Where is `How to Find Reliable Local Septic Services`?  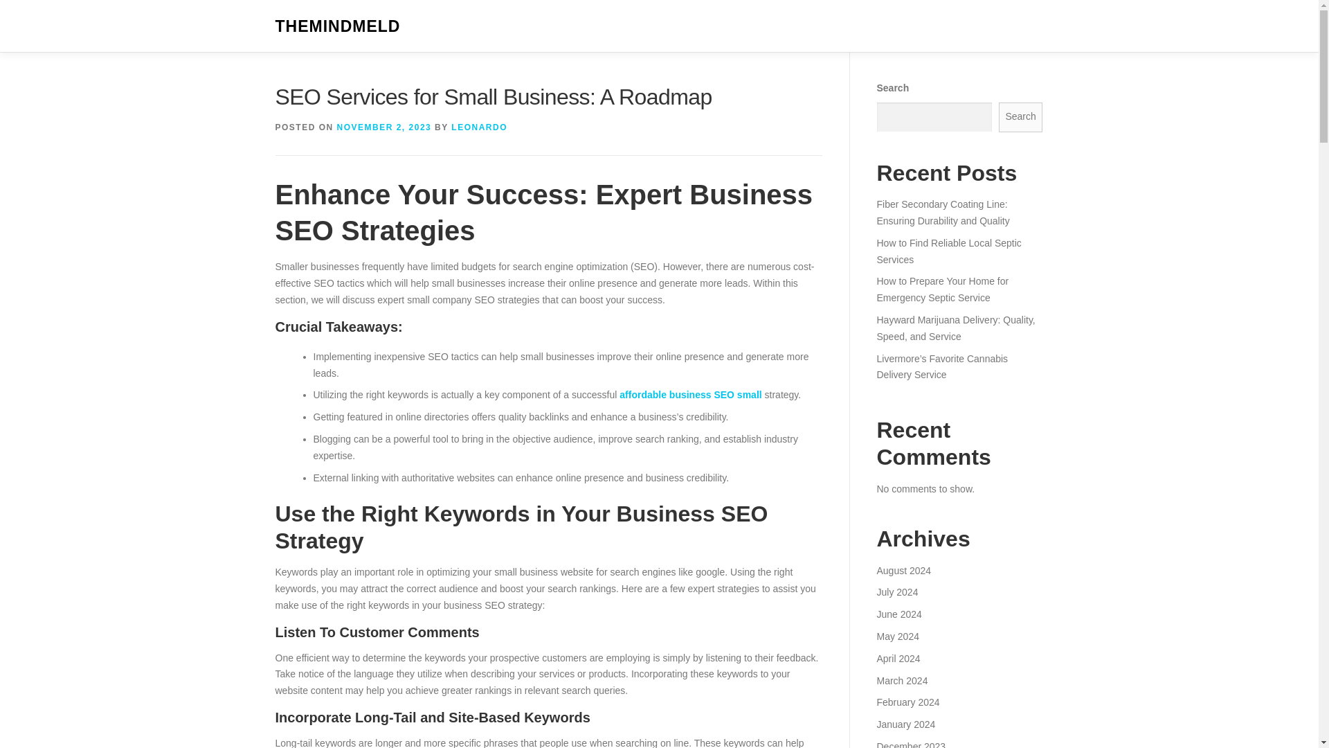
How to Find Reliable Local Septic Services is located at coordinates (948, 251).